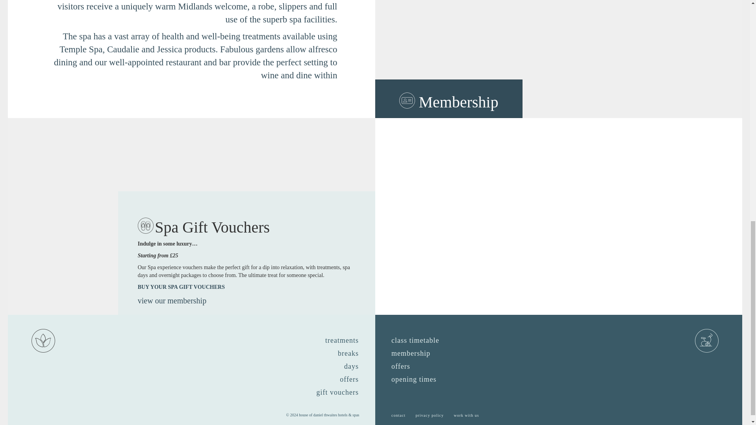 The image size is (756, 425). Describe the element at coordinates (448, 98) in the screenshot. I see `Membership` at that location.